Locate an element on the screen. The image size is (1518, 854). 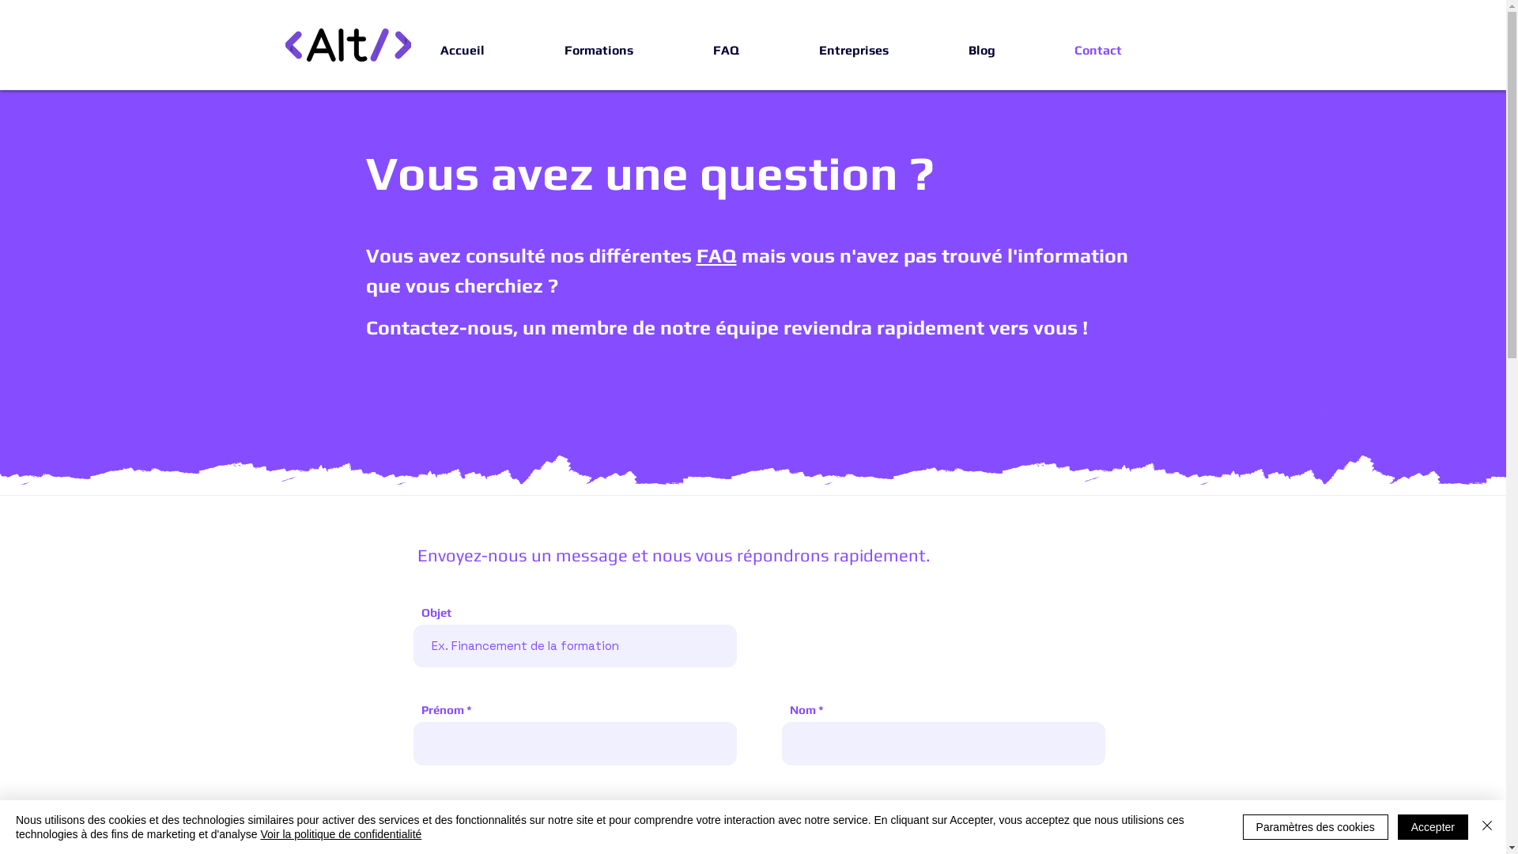
Accueil is located at coordinates (435, 51).